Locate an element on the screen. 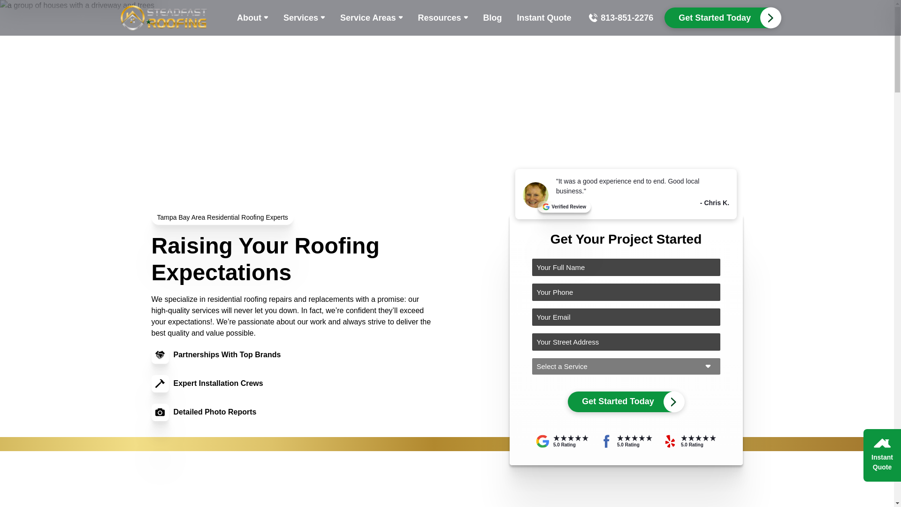 This screenshot has width=901, height=507. Blog is located at coordinates (493, 17).